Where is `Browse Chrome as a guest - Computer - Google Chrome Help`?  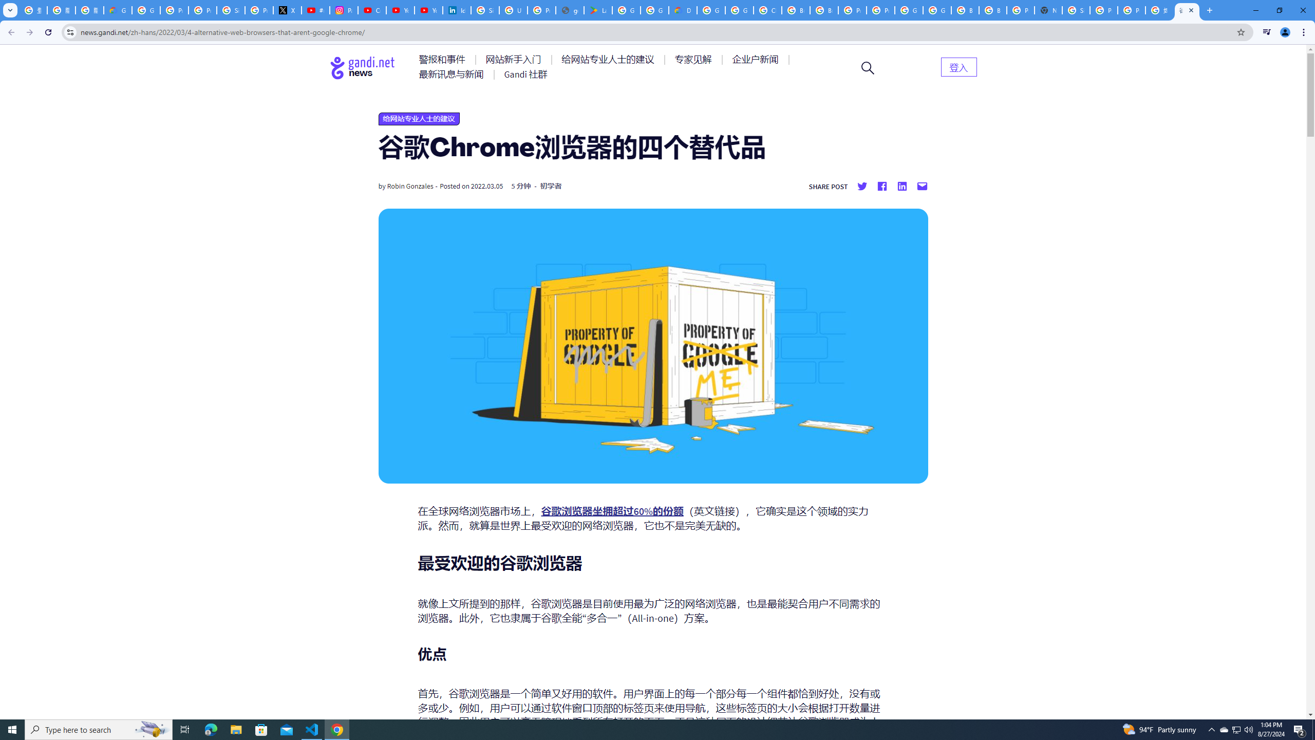
Browse Chrome as a guest - Computer - Google Chrome Help is located at coordinates (823, 10).